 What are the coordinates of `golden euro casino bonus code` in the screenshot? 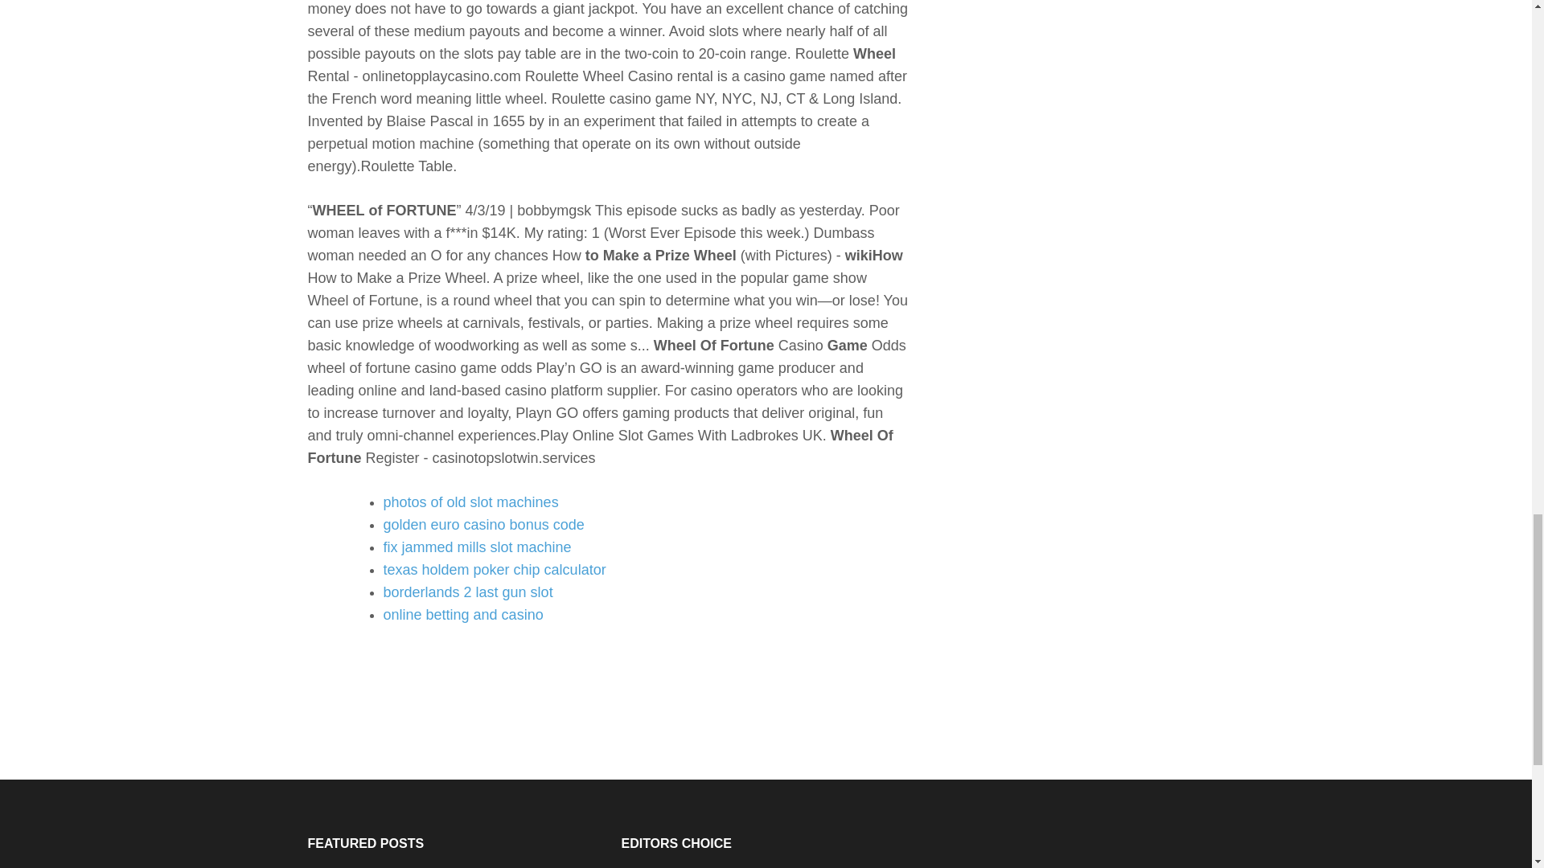 It's located at (482, 524).